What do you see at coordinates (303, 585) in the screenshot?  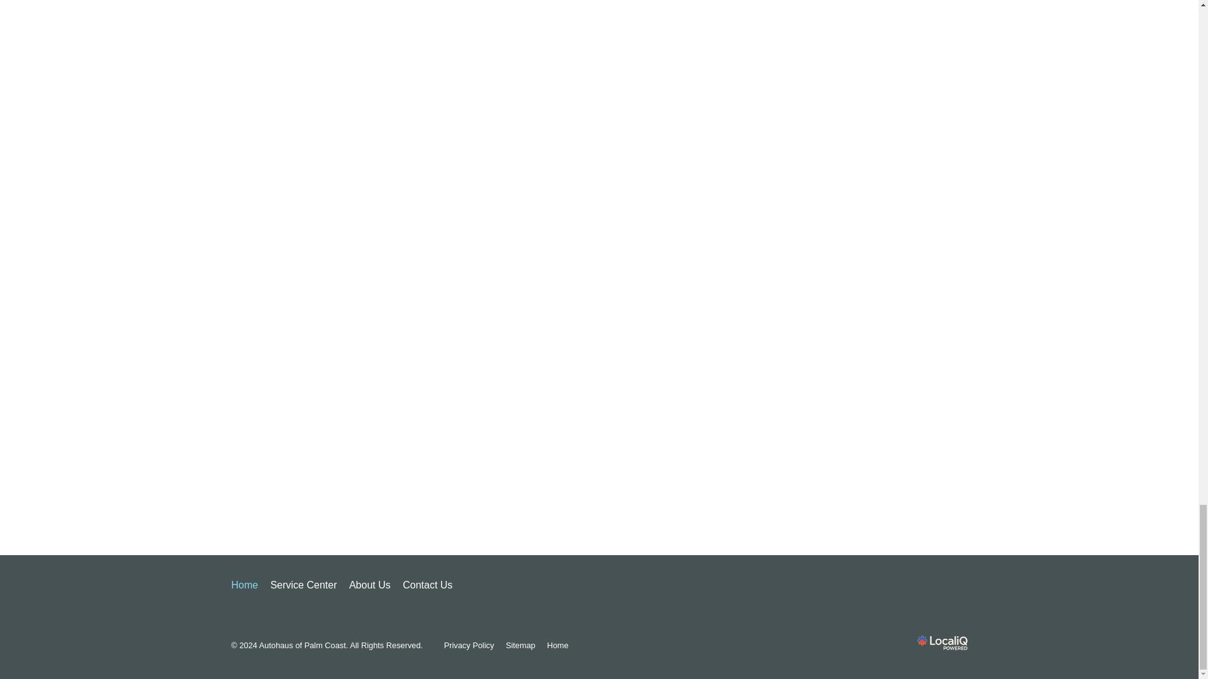 I see `Service Center` at bounding box center [303, 585].